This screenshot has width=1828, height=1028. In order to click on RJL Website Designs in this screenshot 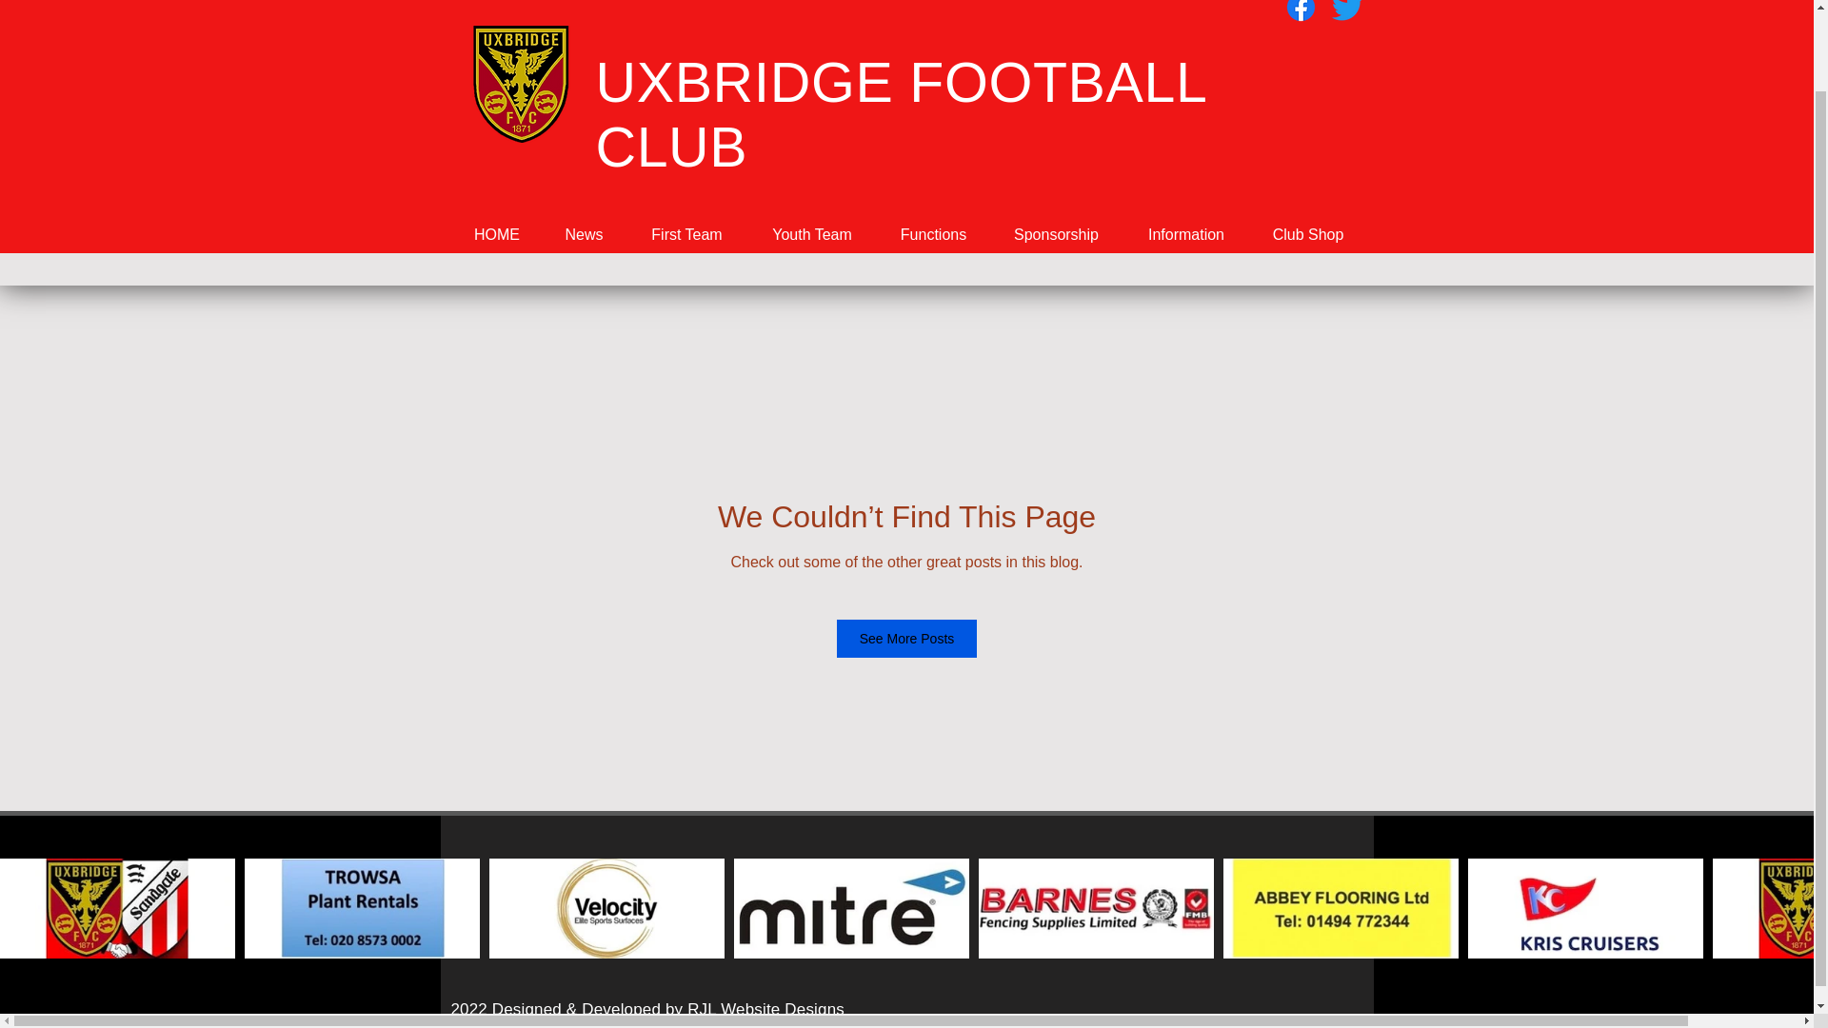, I will do `click(765, 1009)`.